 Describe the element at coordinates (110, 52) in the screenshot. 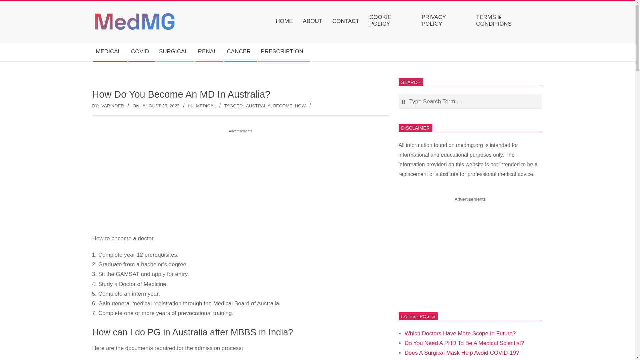

I see `MEDICAL` at that location.